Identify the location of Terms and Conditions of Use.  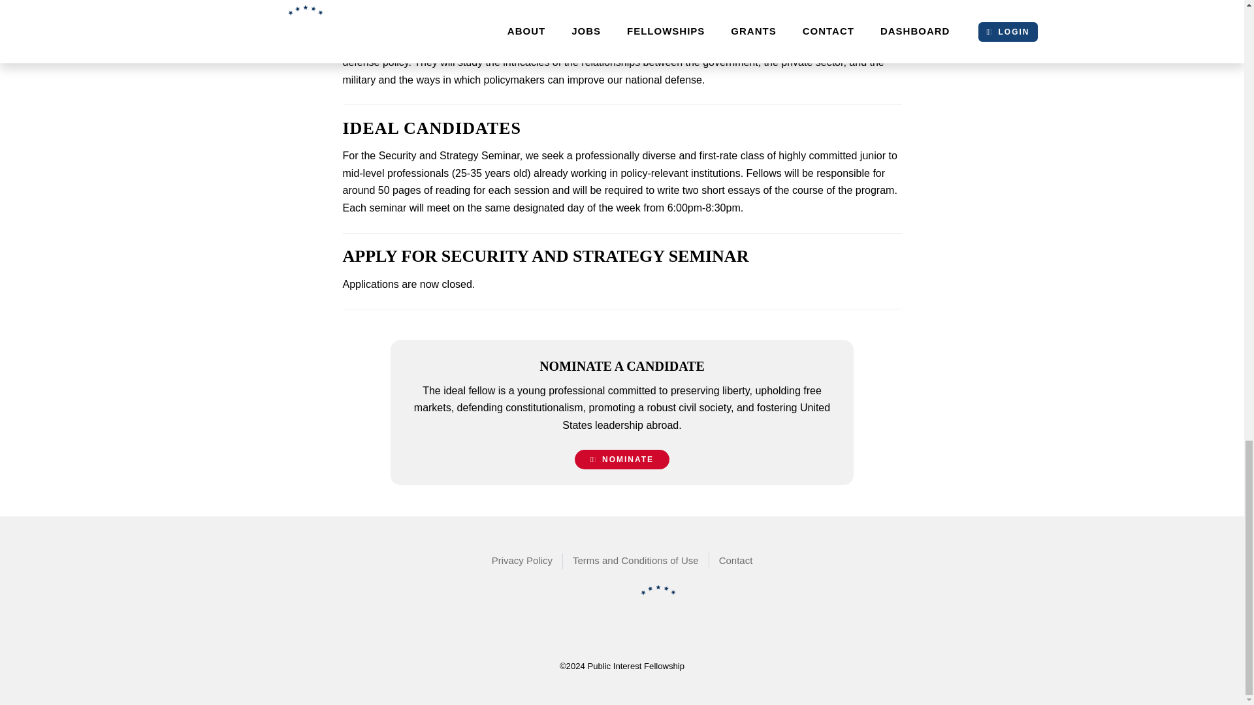
(636, 560).